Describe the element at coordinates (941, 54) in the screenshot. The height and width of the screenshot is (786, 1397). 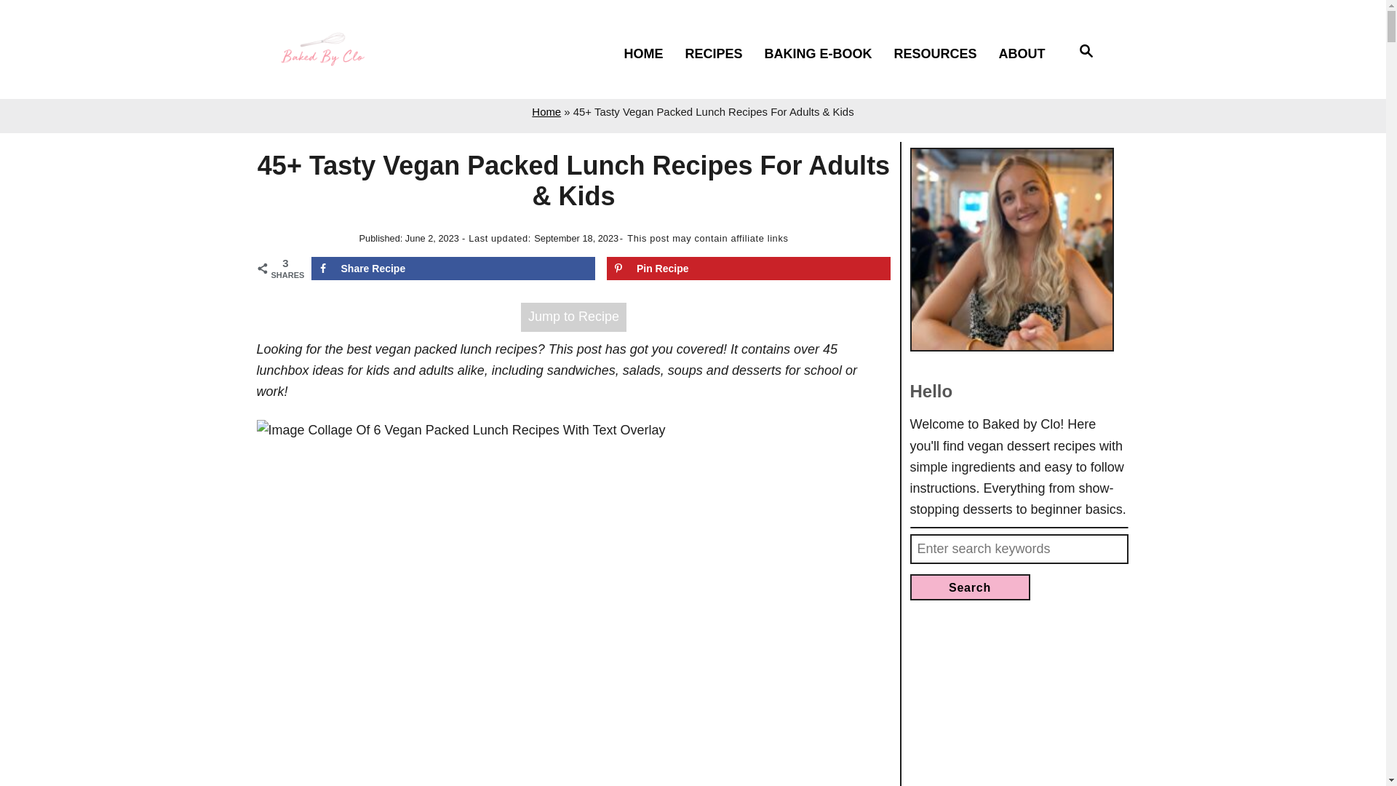
I see `RESOURCES` at that location.